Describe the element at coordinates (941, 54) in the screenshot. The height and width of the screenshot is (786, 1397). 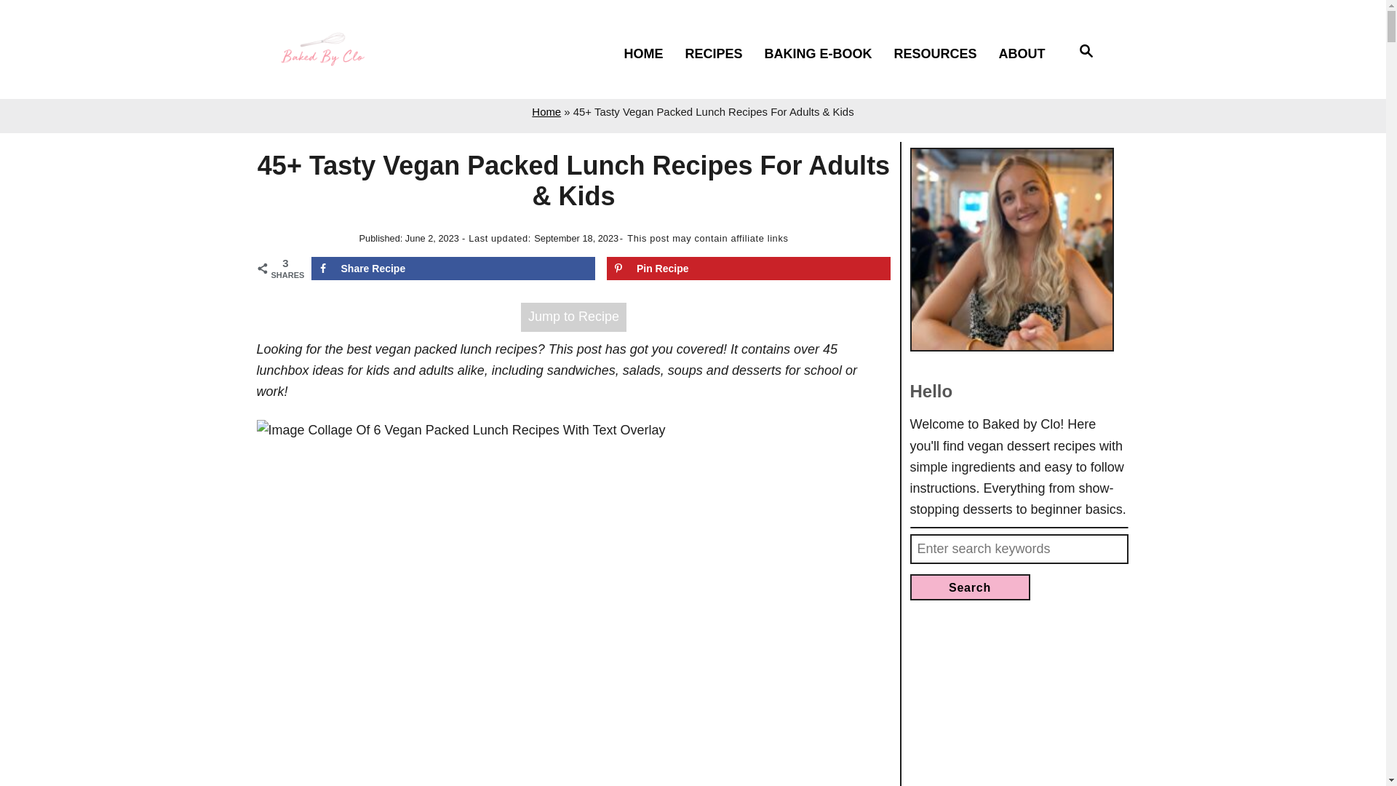
I see `RESOURCES` at that location.